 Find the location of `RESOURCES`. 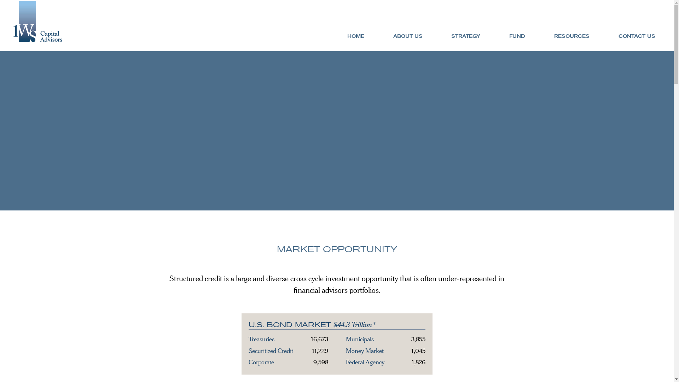

RESOURCES is located at coordinates (572, 36).